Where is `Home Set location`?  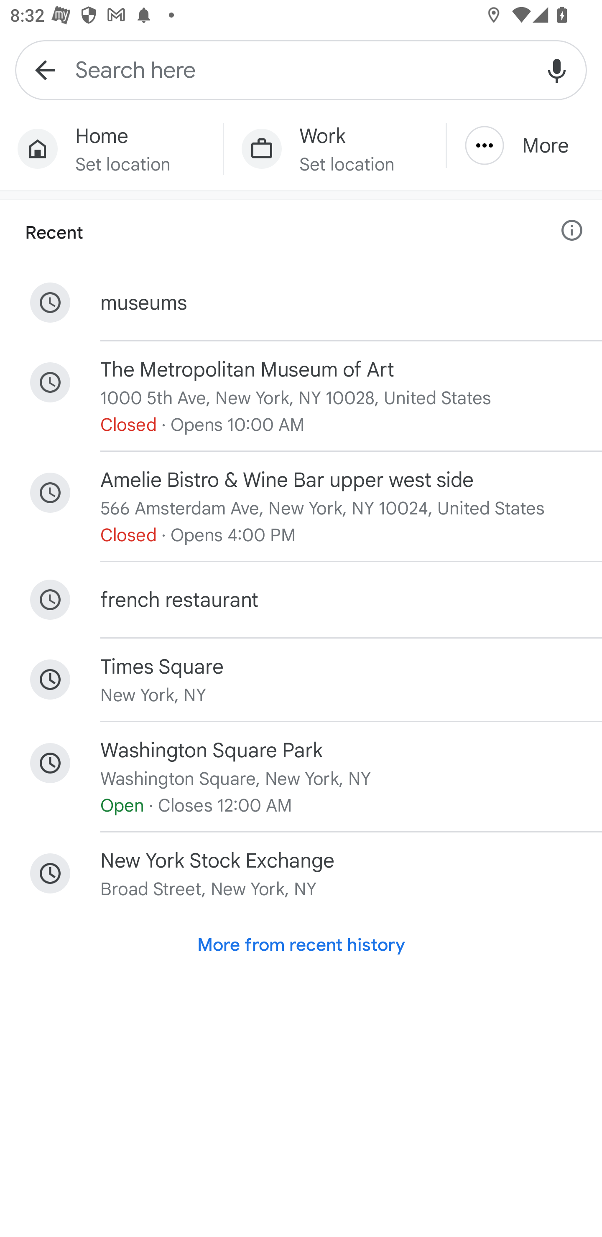
Home Set location is located at coordinates (111, 149).